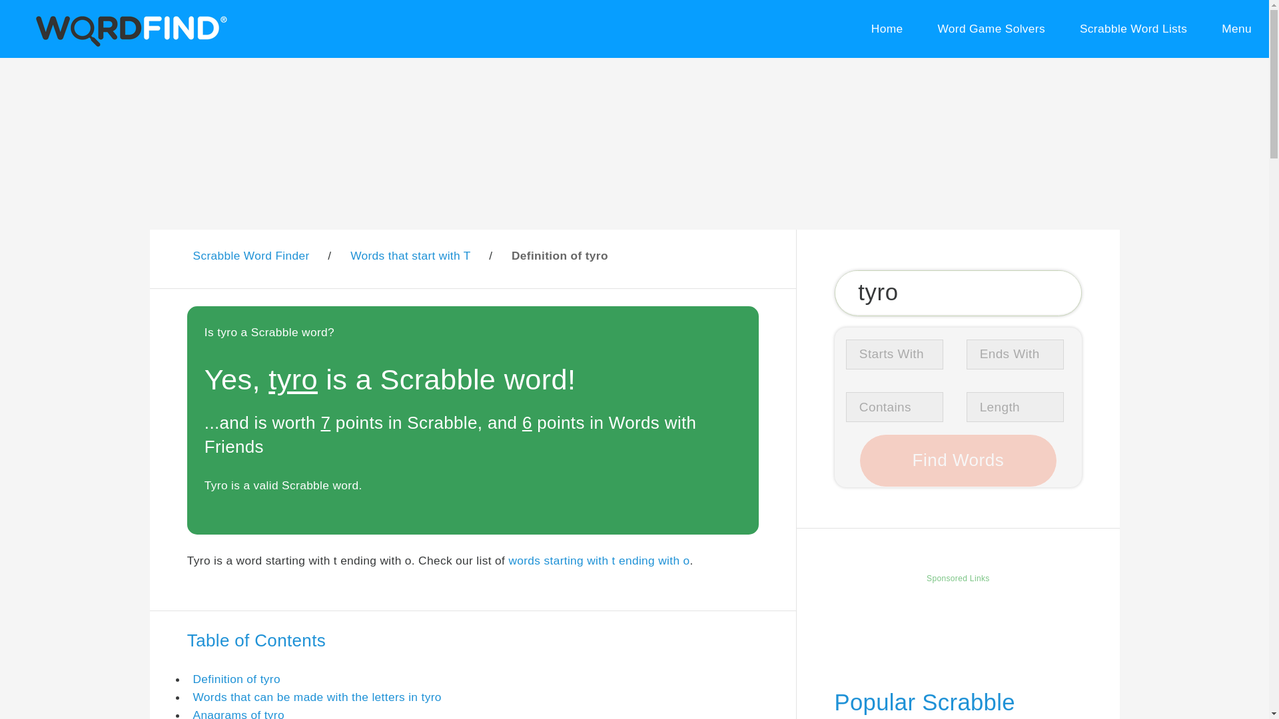 The height and width of the screenshot is (719, 1279). What do you see at coordinates (410, 256) in the screenshot?
I see `Words that start with T` at bounding box center [410, 256].